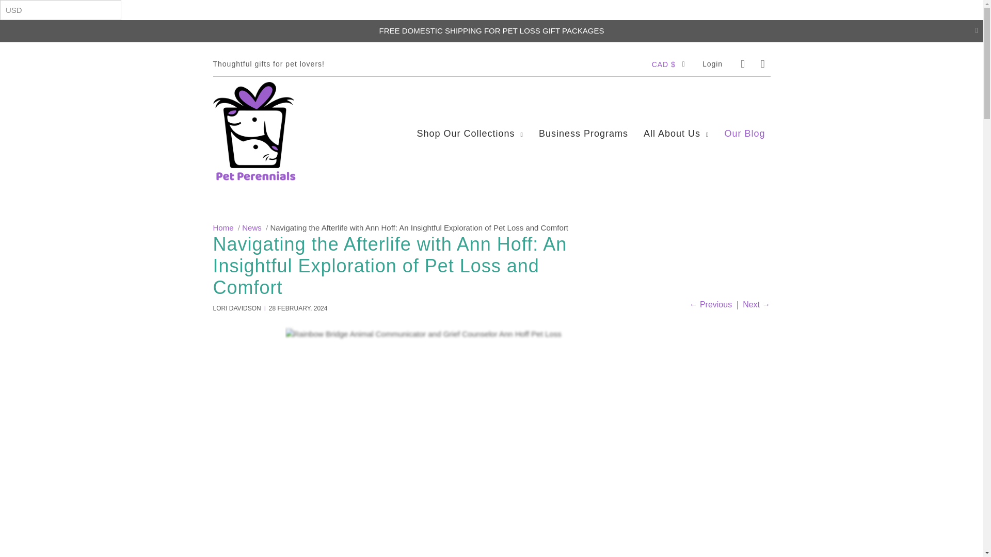 This screenshot has width=991, height=557. What do you see at coordinates (676, 499) in the screenshot?
I see `CAD` at bounding box center [676, 499].